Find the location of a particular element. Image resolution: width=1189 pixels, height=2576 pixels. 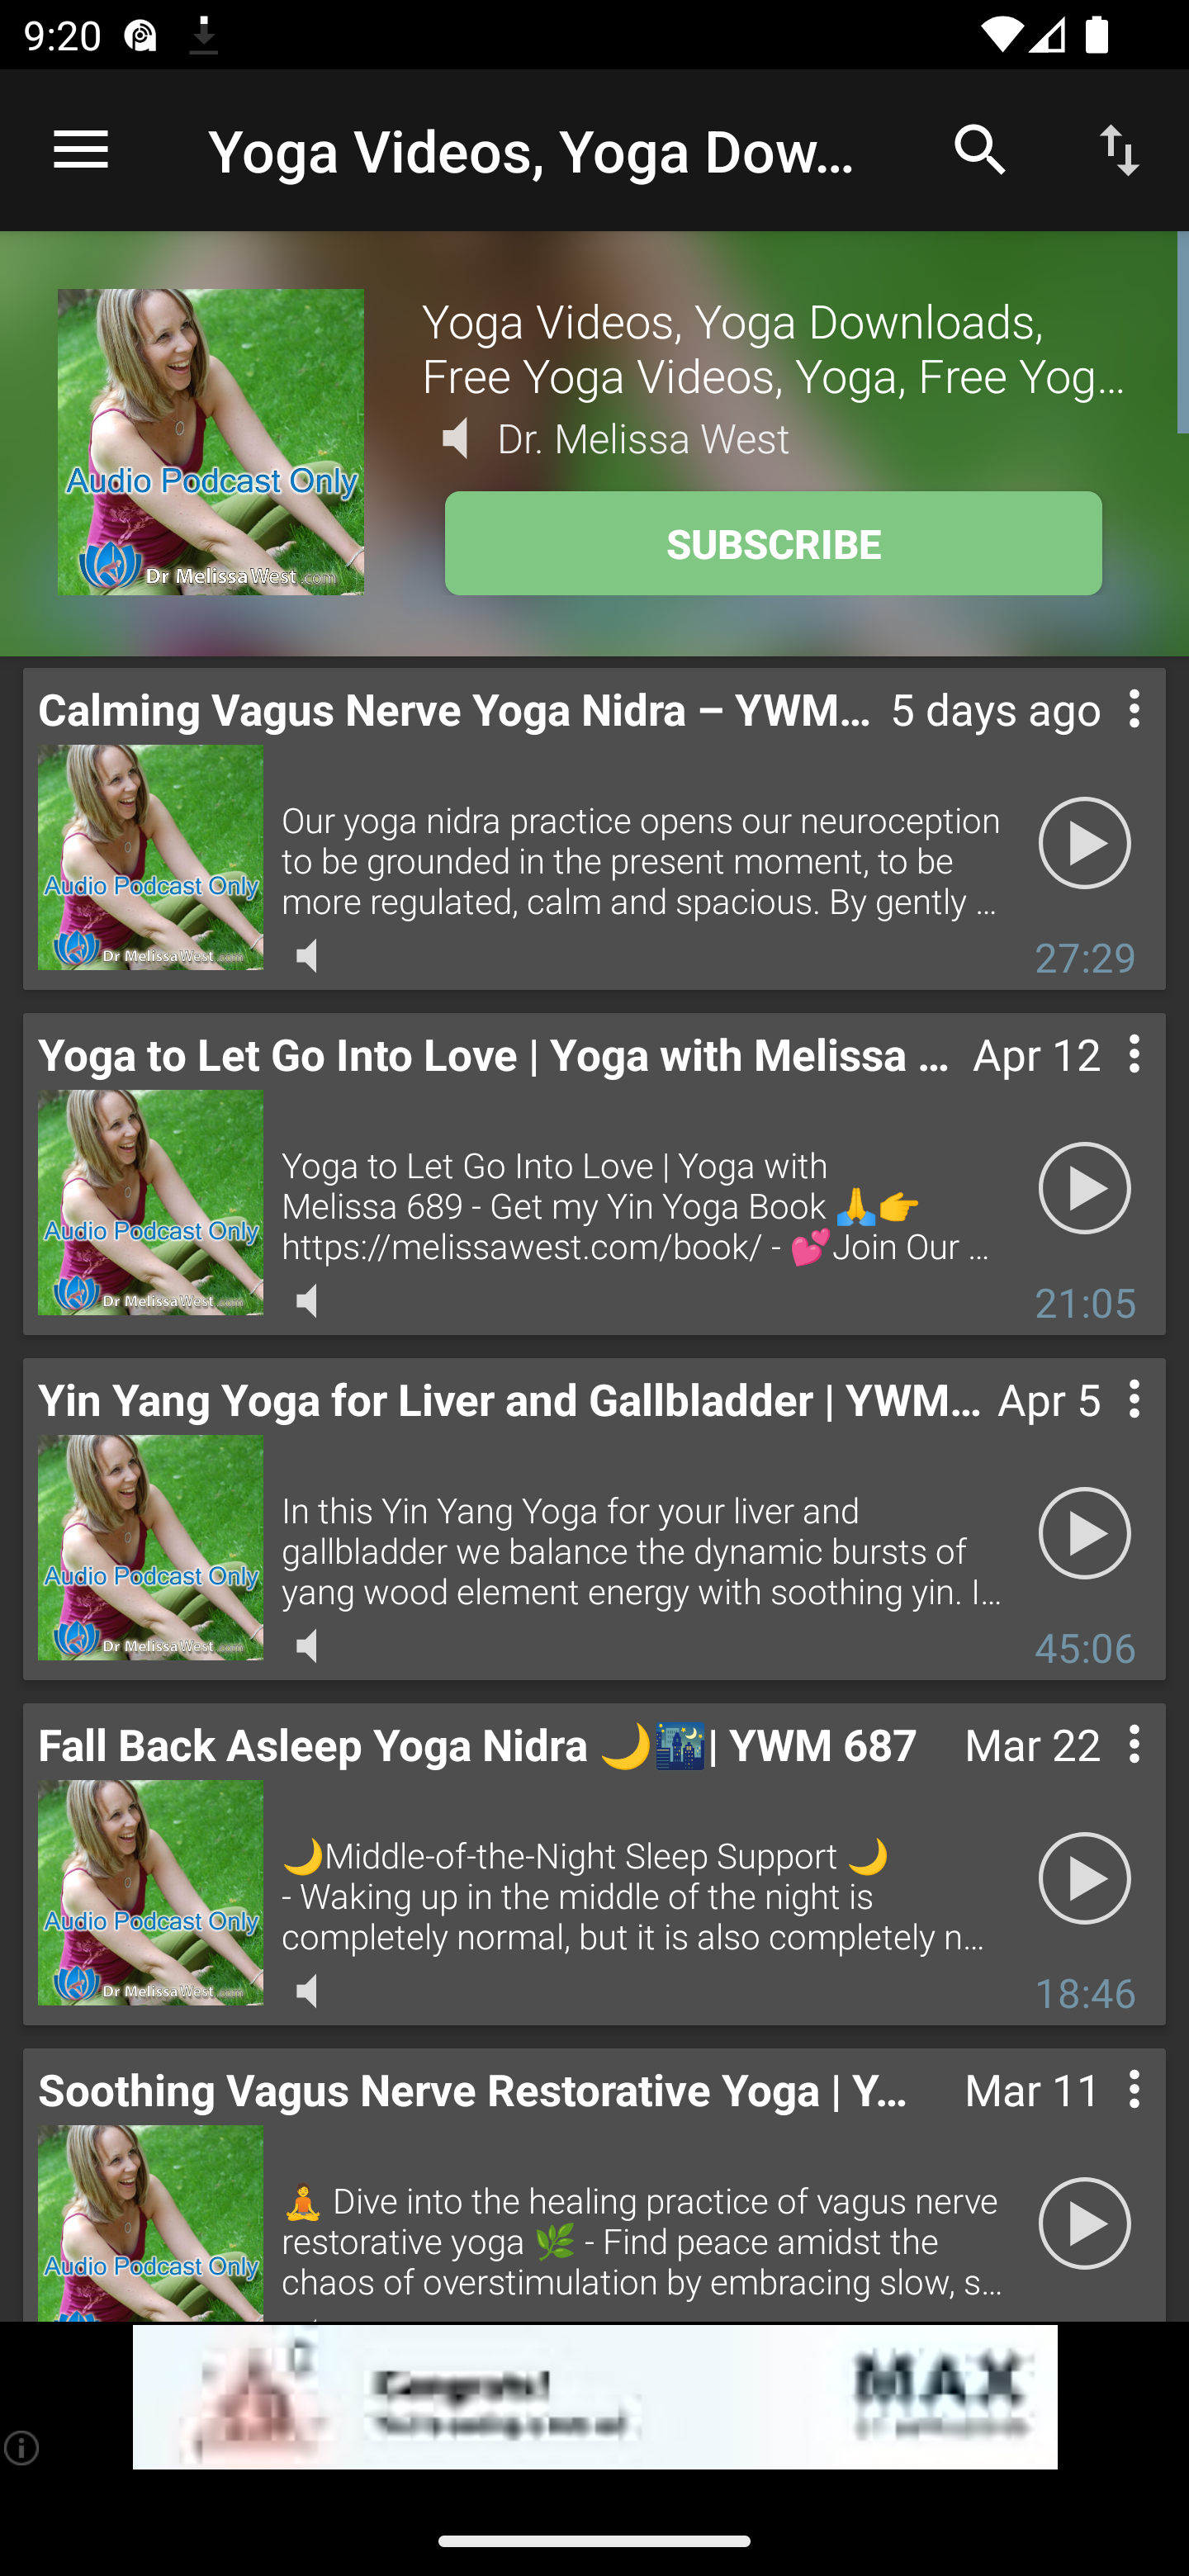

Play is located at coordinates (1085, 1534).